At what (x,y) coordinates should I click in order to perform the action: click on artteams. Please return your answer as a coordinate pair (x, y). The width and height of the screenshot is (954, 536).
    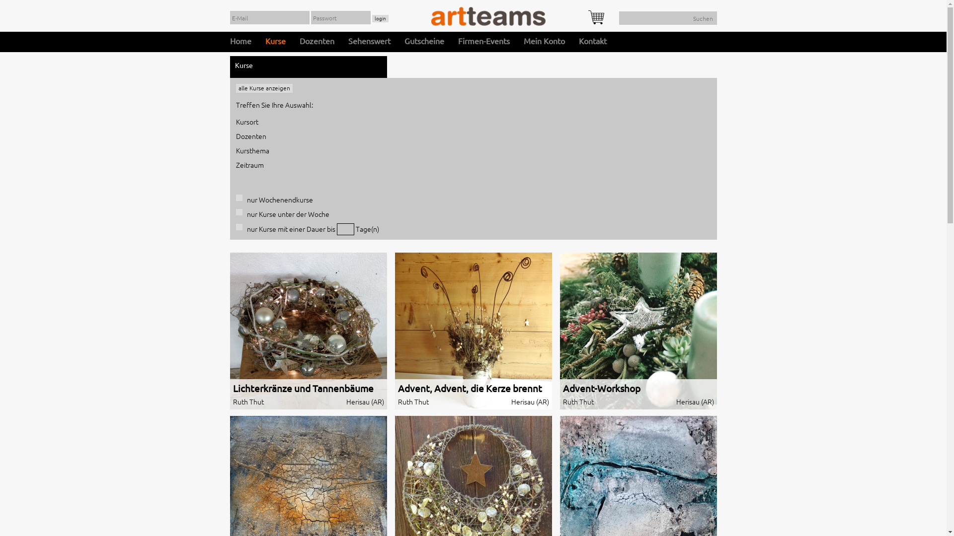
    Looking at the image, I should click on (488, 16).